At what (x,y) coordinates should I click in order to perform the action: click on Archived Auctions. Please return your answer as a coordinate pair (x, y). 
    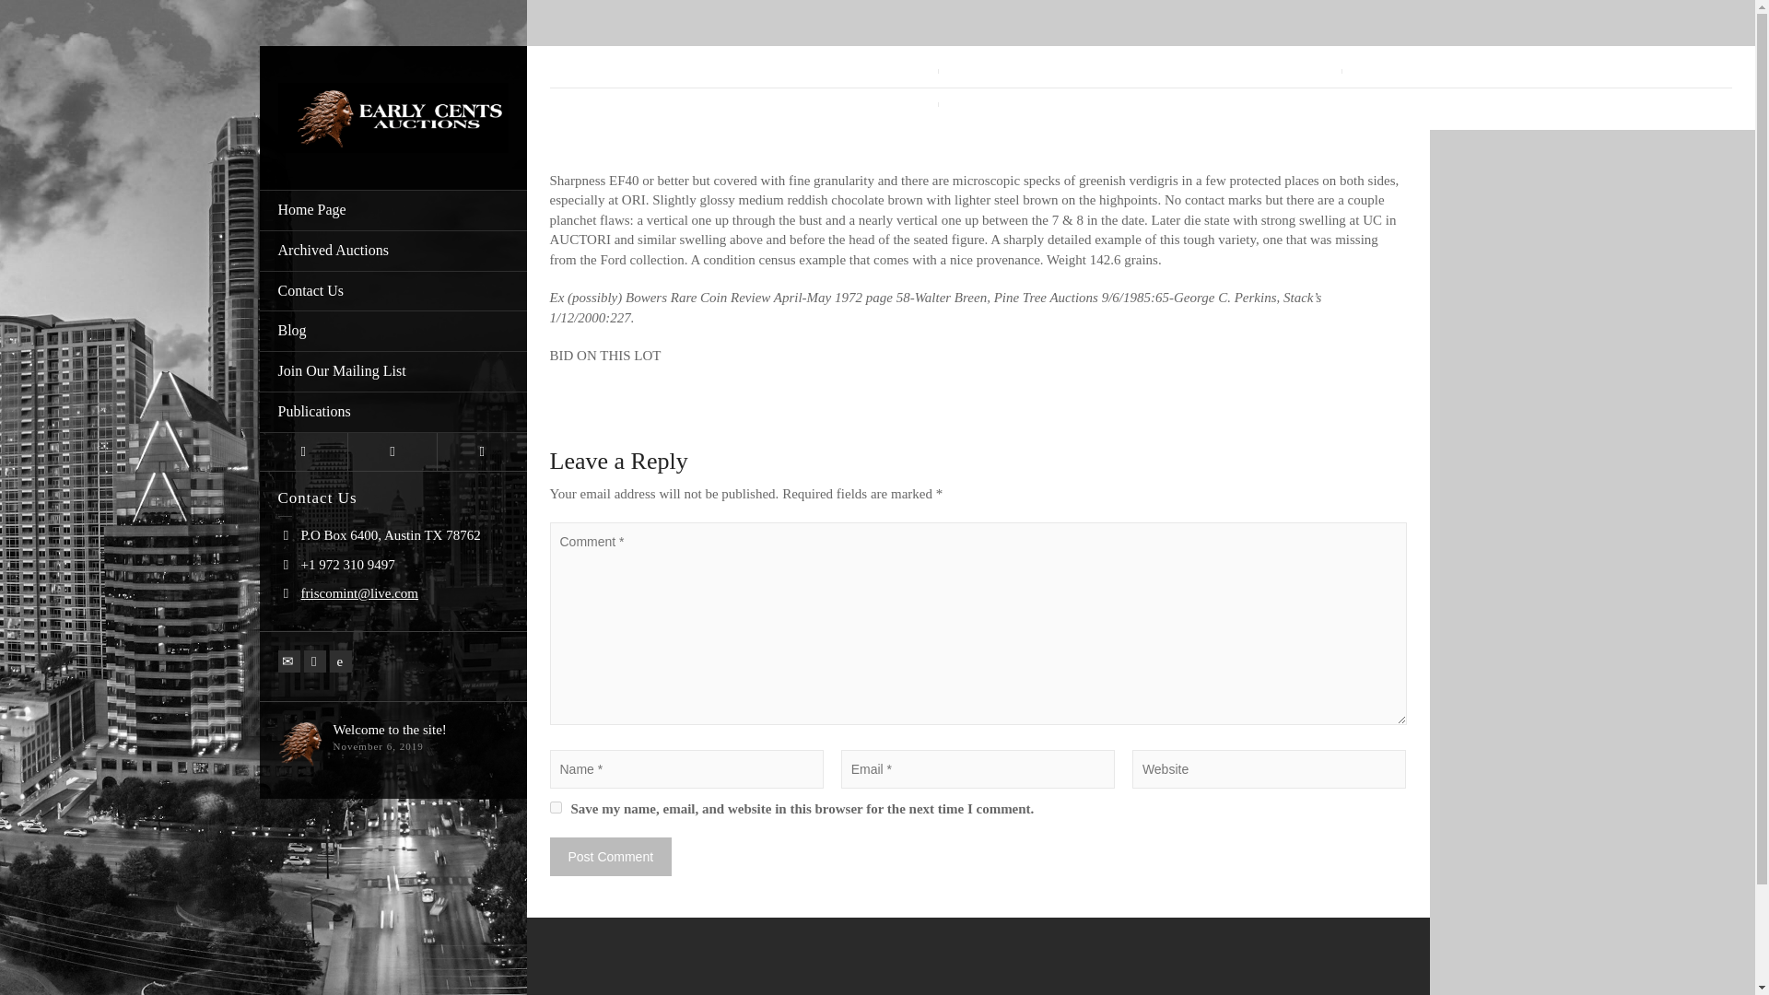
    Looking at the image, I should click on (393, 251).